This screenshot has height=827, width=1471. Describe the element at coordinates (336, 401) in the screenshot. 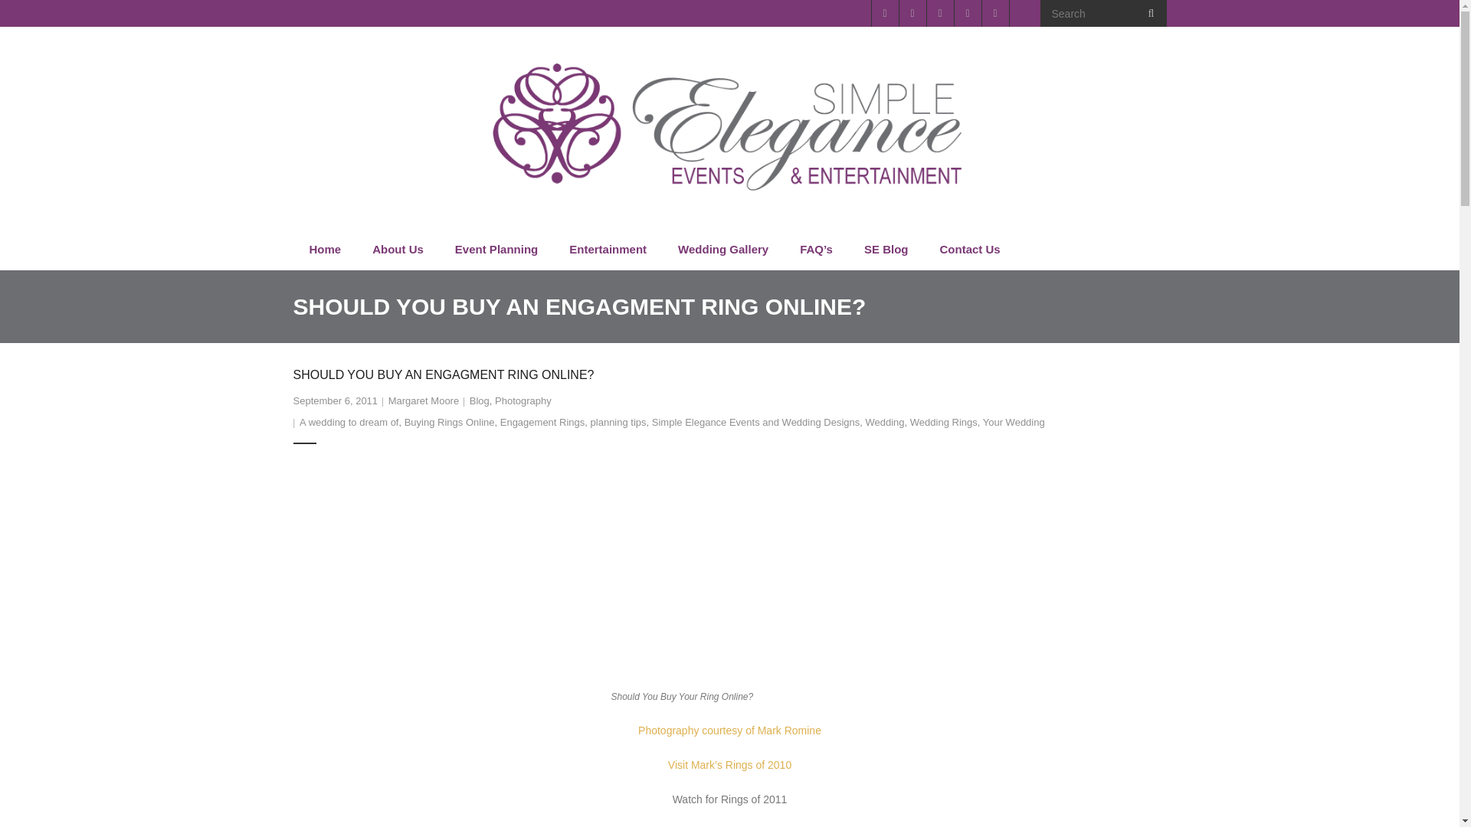

I see `Should You Buy an Engagment Ring Online?` at that location.